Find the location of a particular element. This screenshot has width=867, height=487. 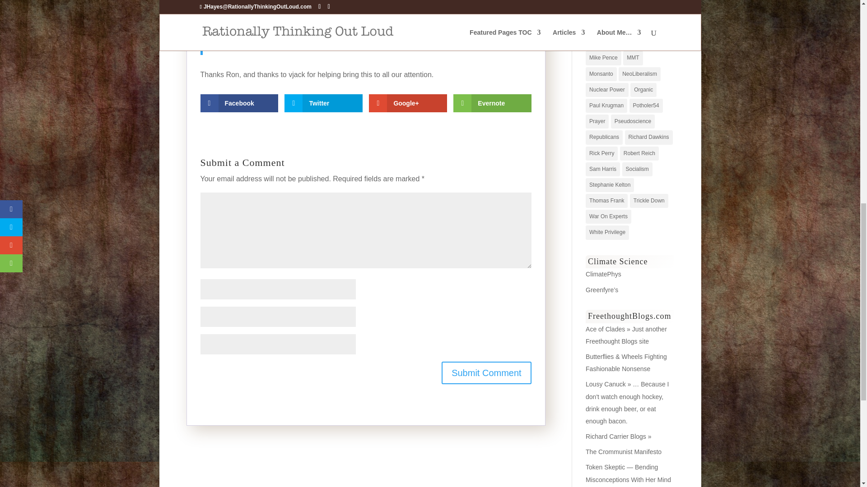

An Analysis of Key Questions is located at coordinates (603, 274).